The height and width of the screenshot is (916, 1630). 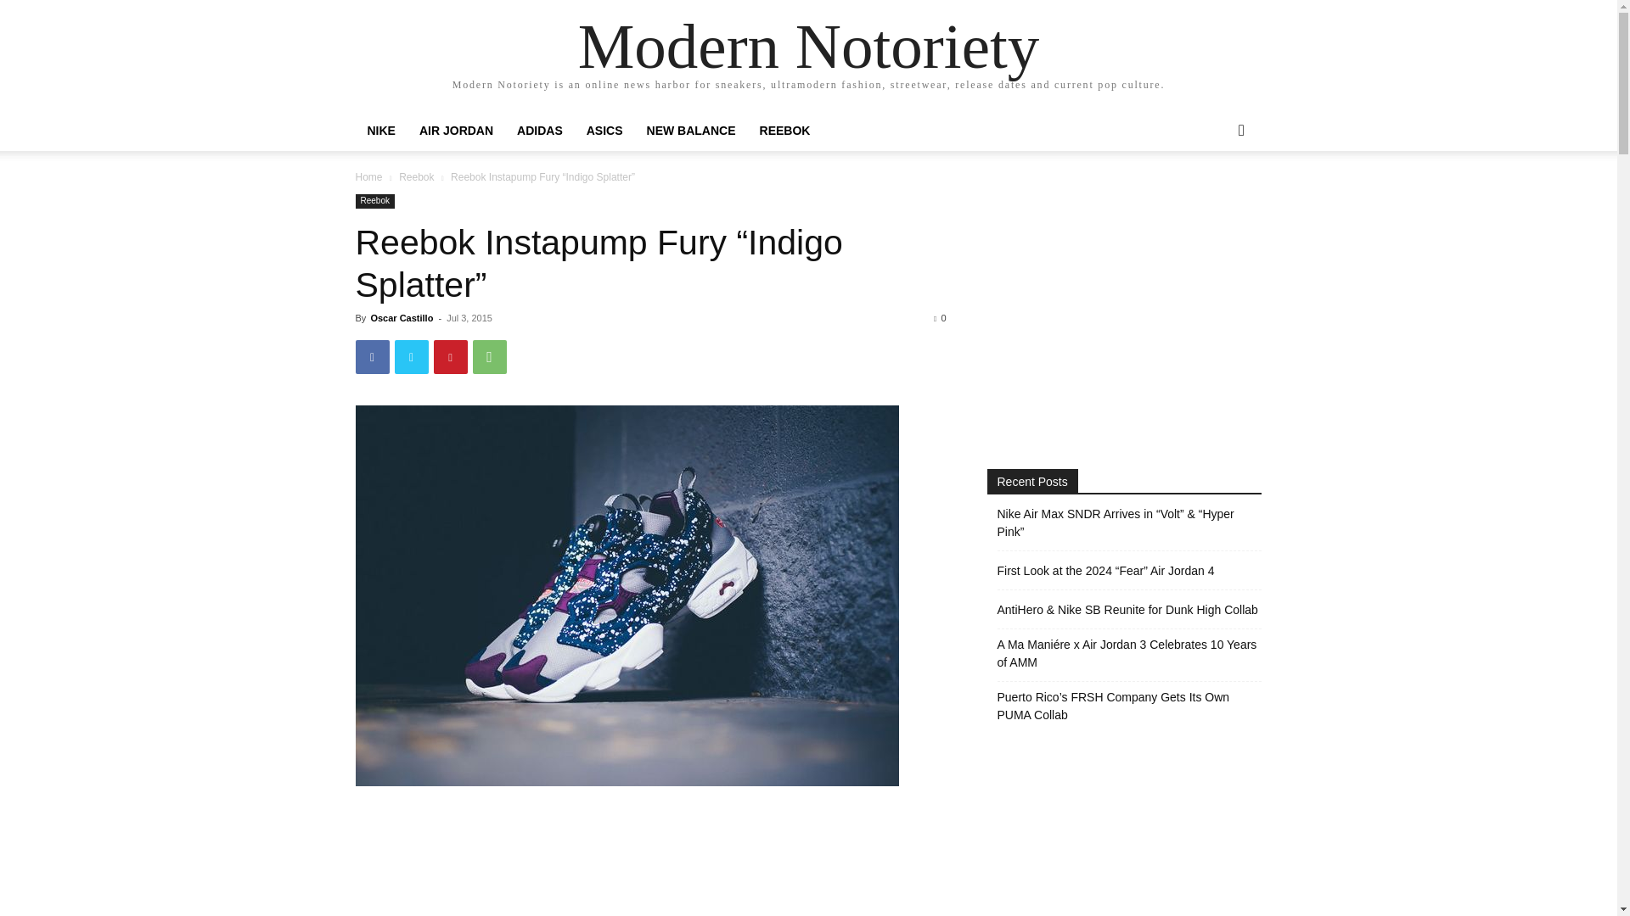 What do you see at coordinates (374, 201) in the screenshot?
I see `Reebok` at bounding box center [374, 201].